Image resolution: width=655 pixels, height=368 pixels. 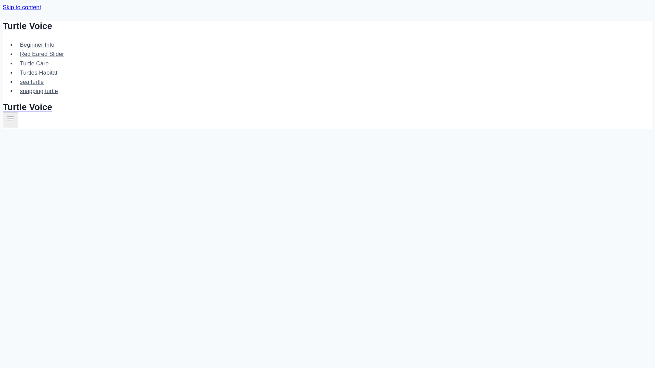 What do you see at coordinates (42, 54) in the screenshot?
I see `Red Eared Slider` at bounding box center [42, 54].